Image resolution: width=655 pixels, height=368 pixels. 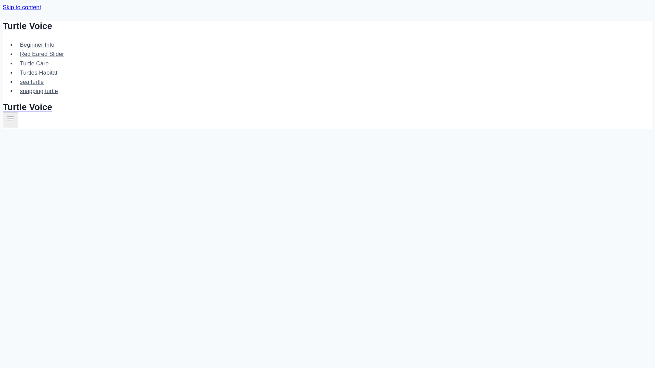 What do you see at coordinates (42, 54) in the screenshot?
I see `Red Eared Slider` at bounding box center [42, 54].